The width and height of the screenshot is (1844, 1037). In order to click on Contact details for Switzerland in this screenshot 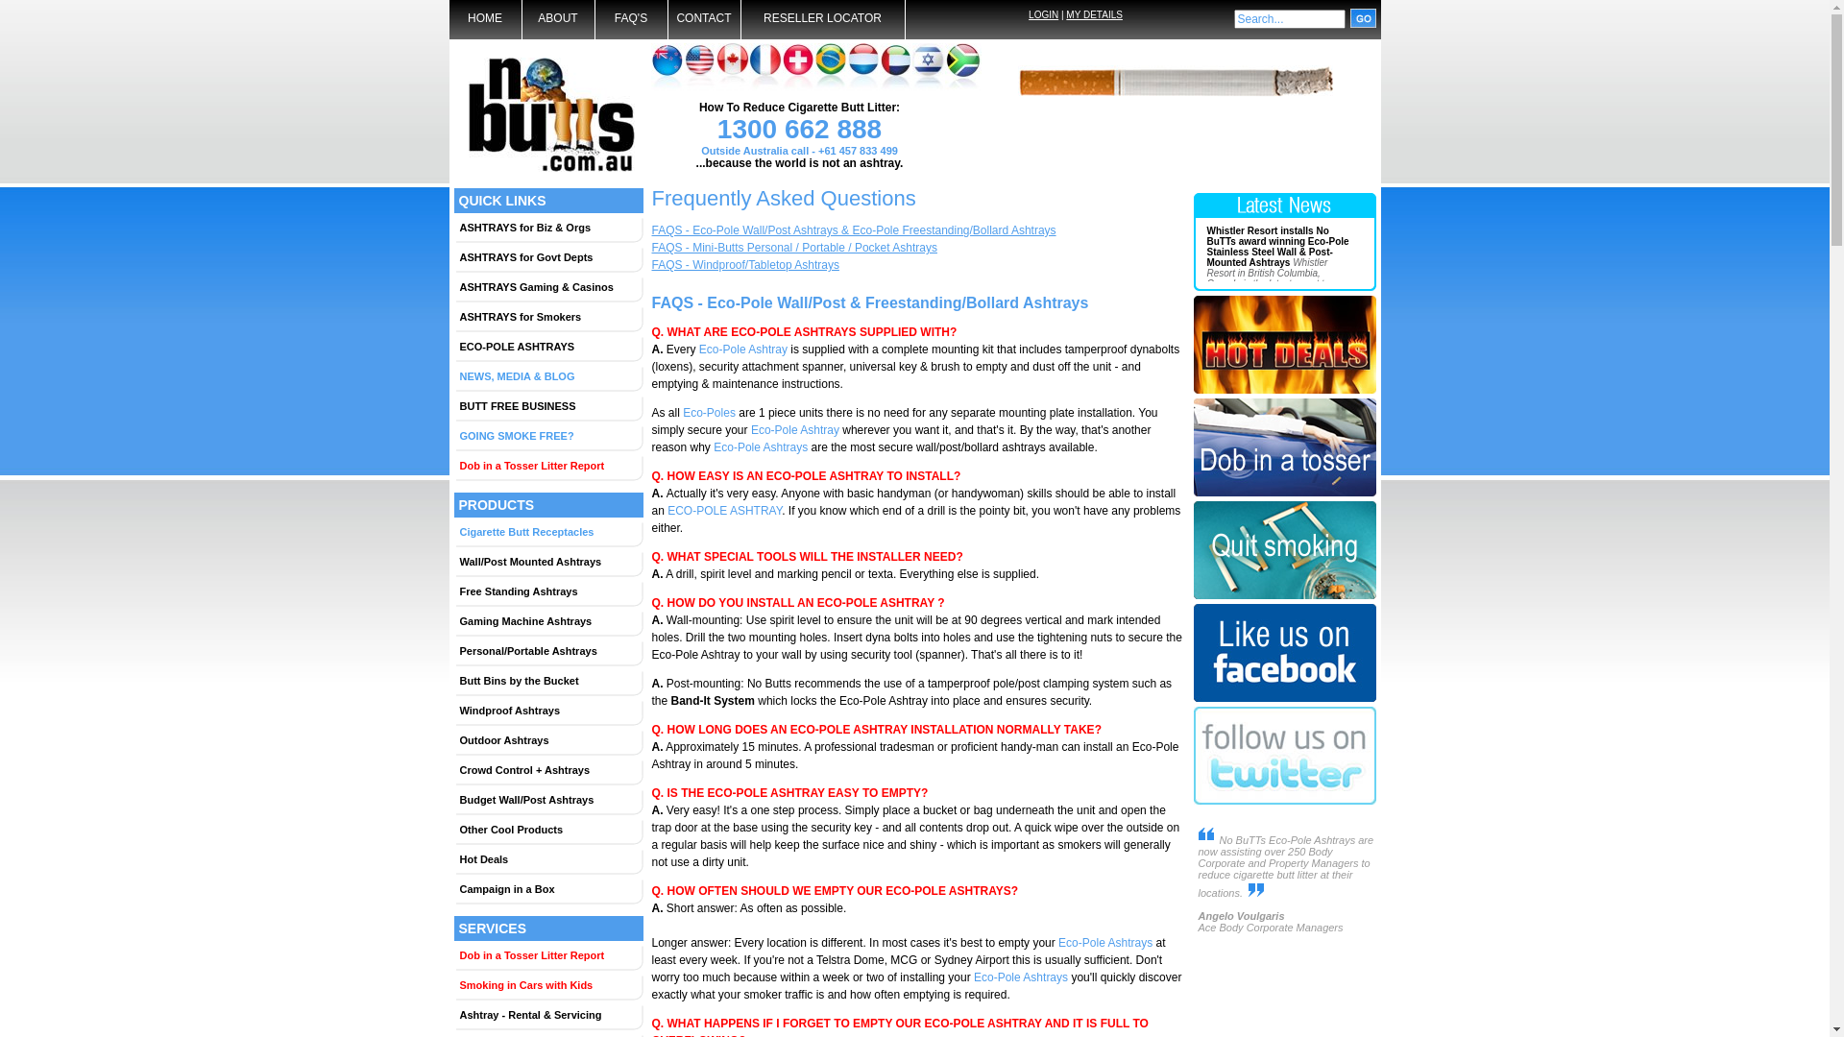, I will do `click(798, 67)`.